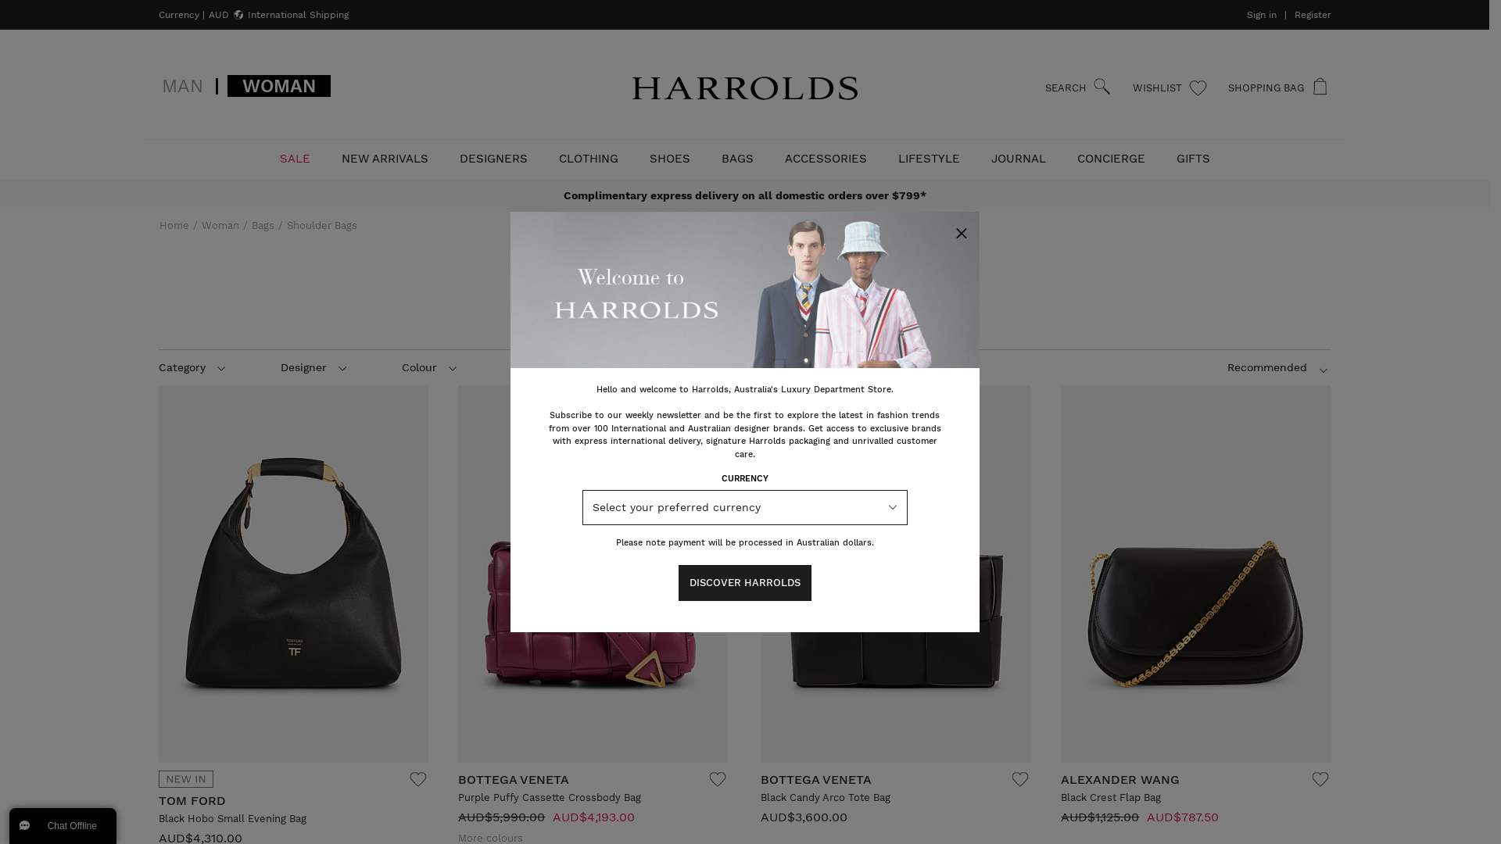 The image size is (1501, 844). I want to click on ADD TO WISHLIST, so click(1320, 781).